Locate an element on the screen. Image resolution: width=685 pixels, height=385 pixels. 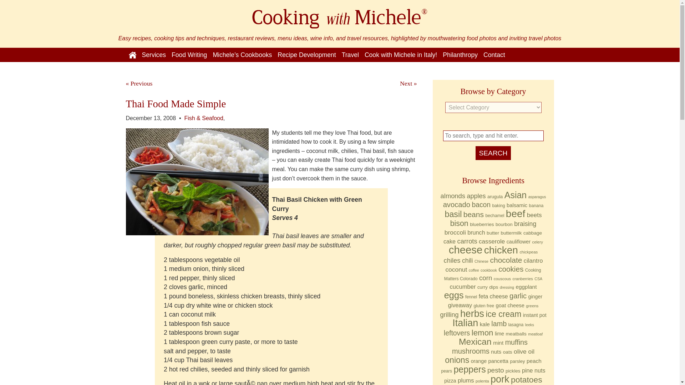
Follow Michele on Pinterest is located at coordinates (548, 69).